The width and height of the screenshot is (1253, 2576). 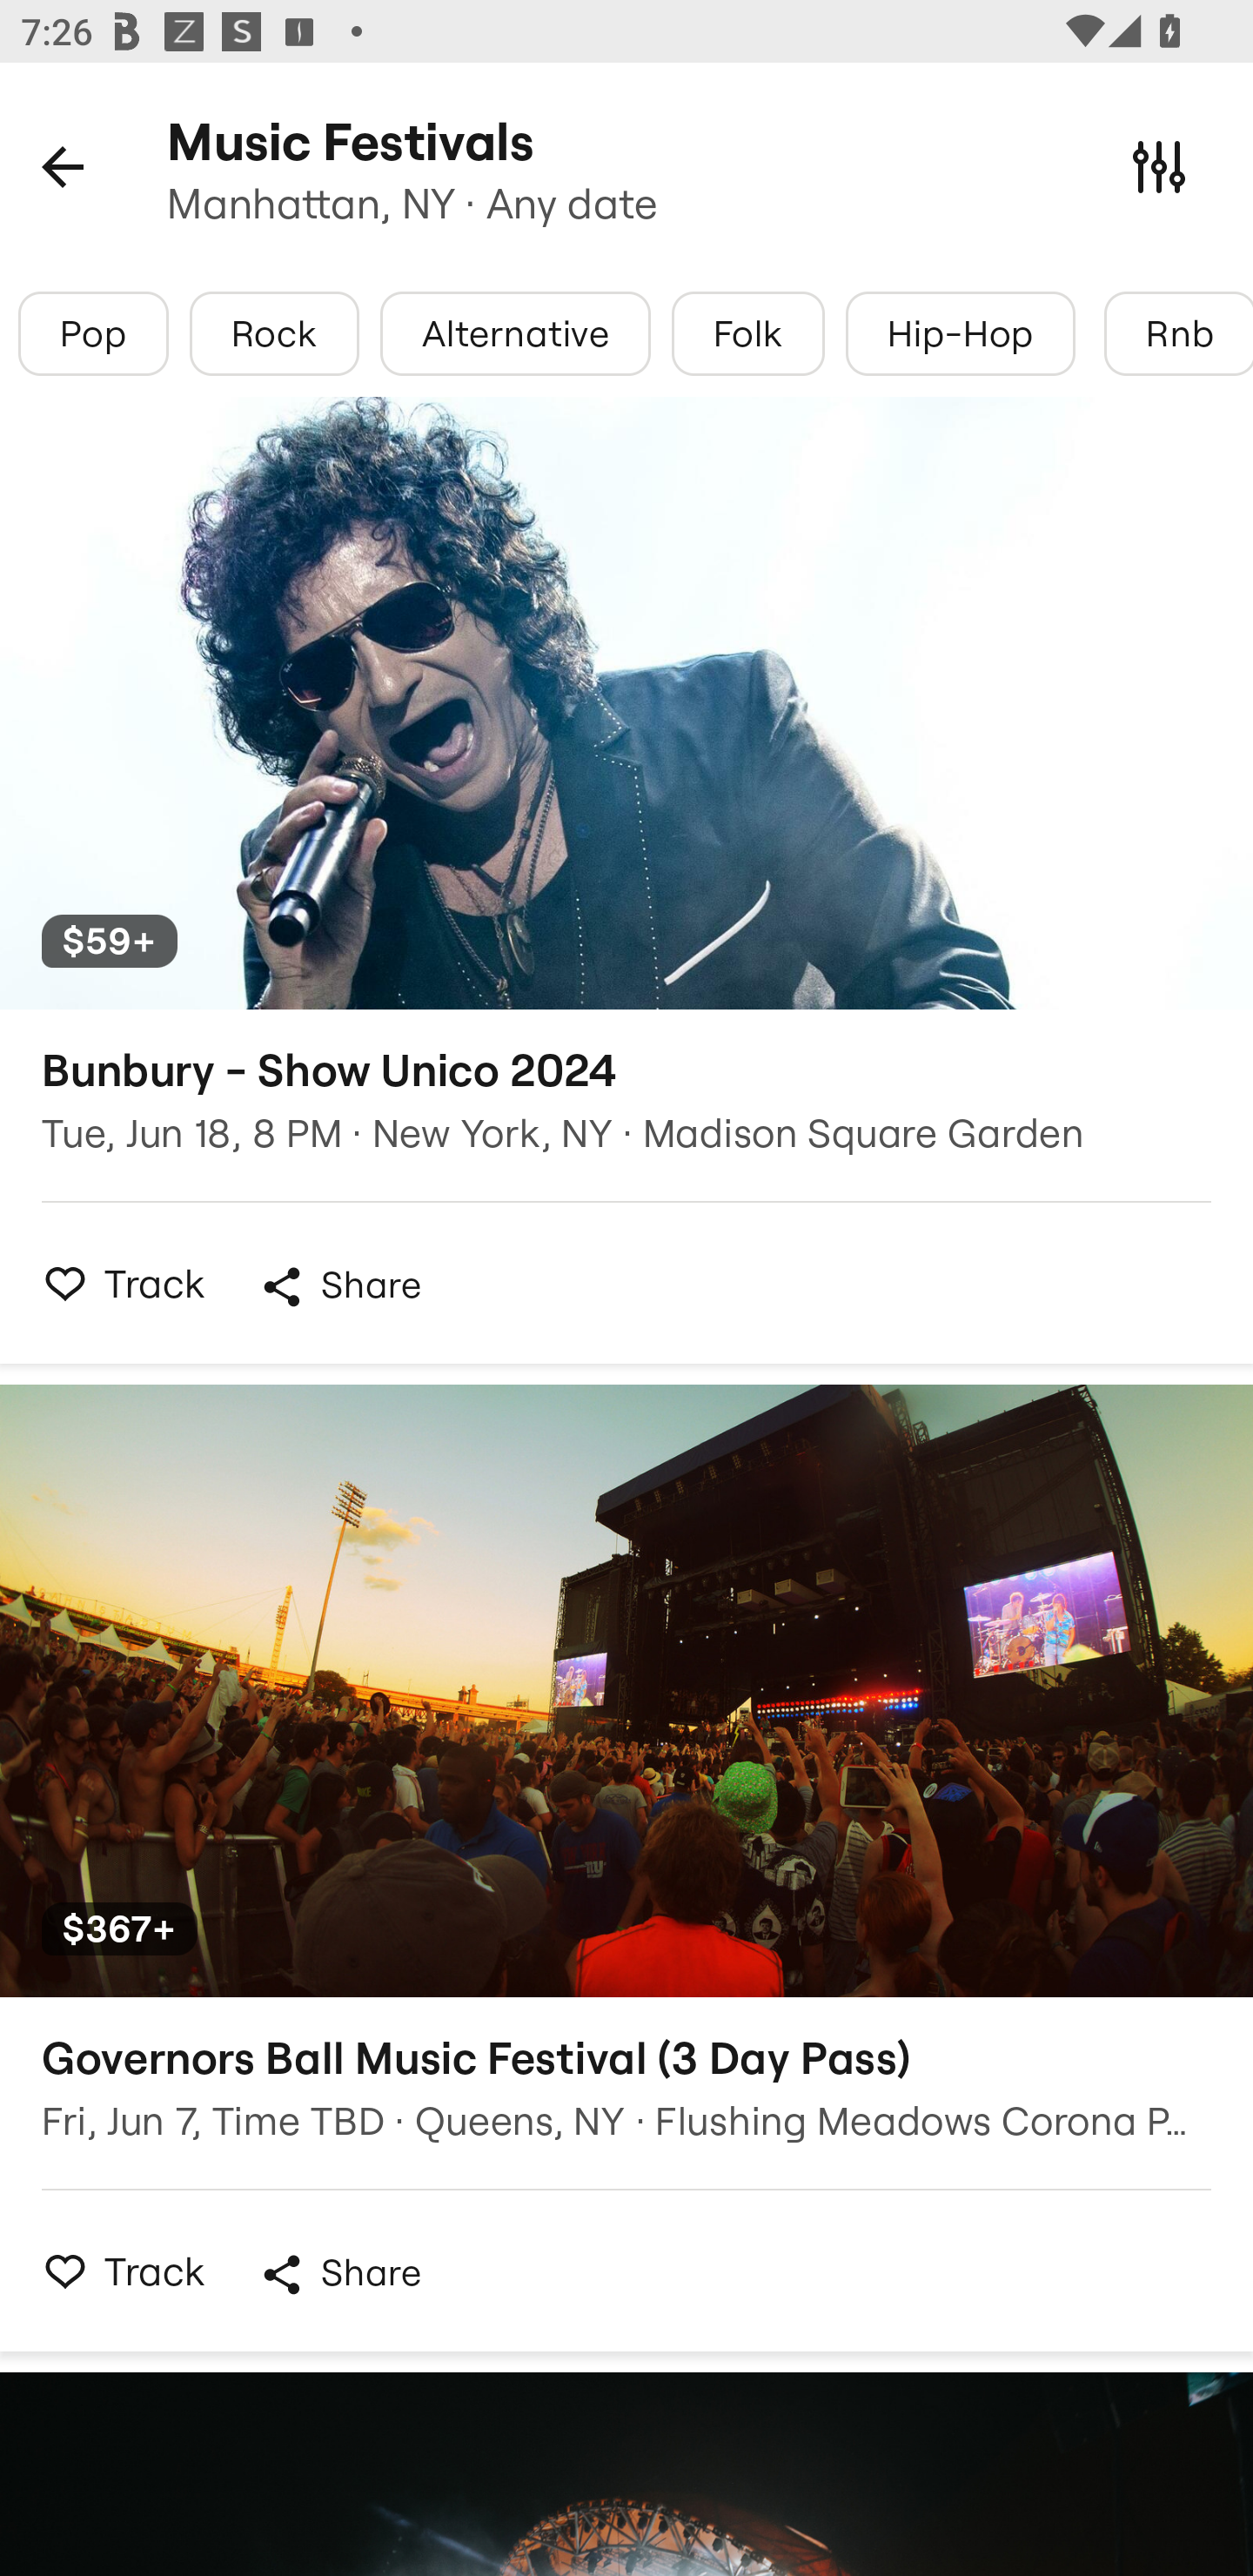 I want to click on Share, so click(x=339, y=1286).